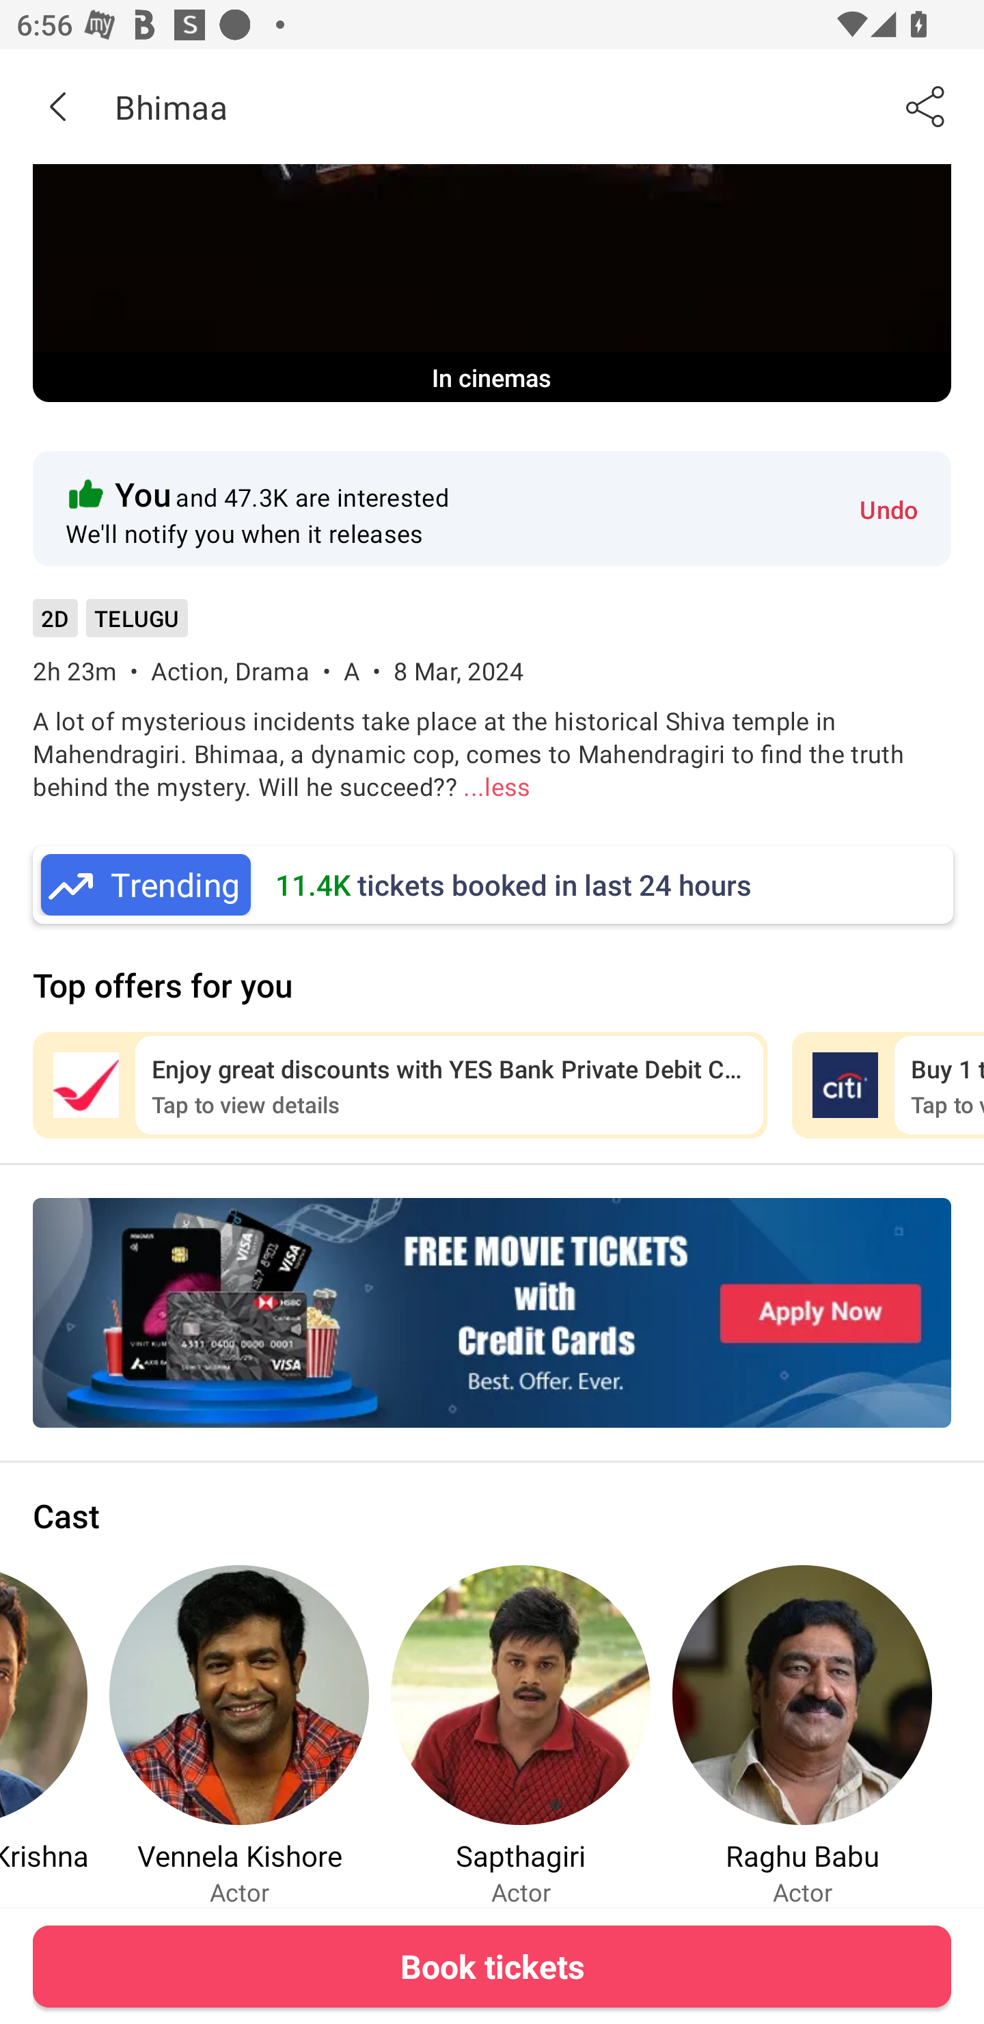 This screenshot has height=2024, width=984. Describe the element at coordinates (888, 509) in the screenshot. I see `Undo` at that location.